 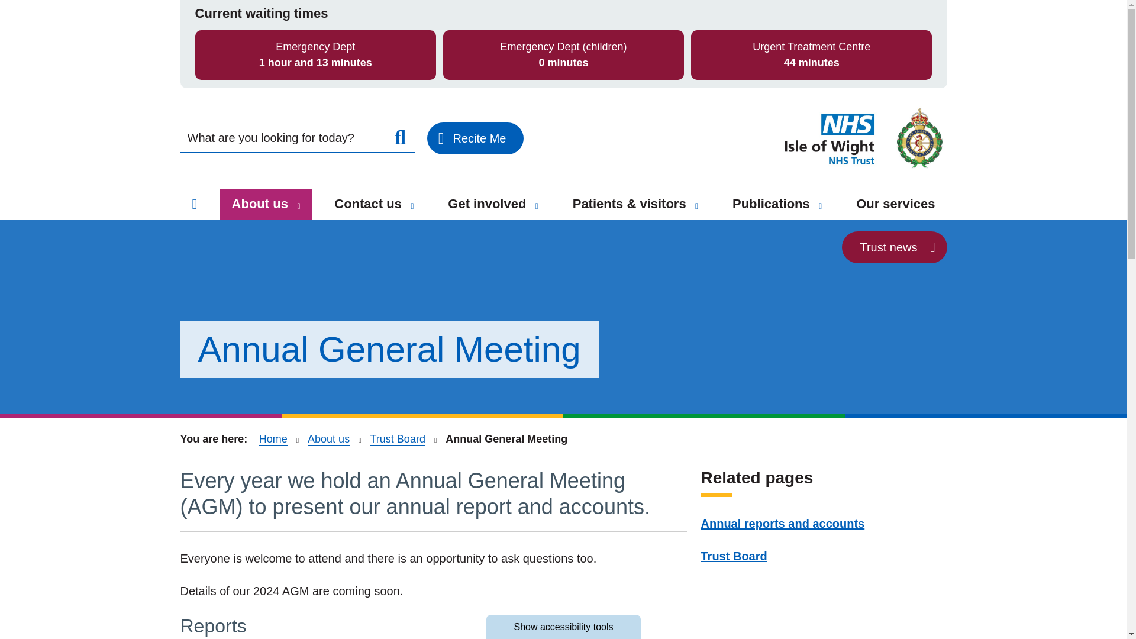 What do you see at coordinates (401, 138) in the screenshot?
I see `Search` at bounding box center [401, 138].